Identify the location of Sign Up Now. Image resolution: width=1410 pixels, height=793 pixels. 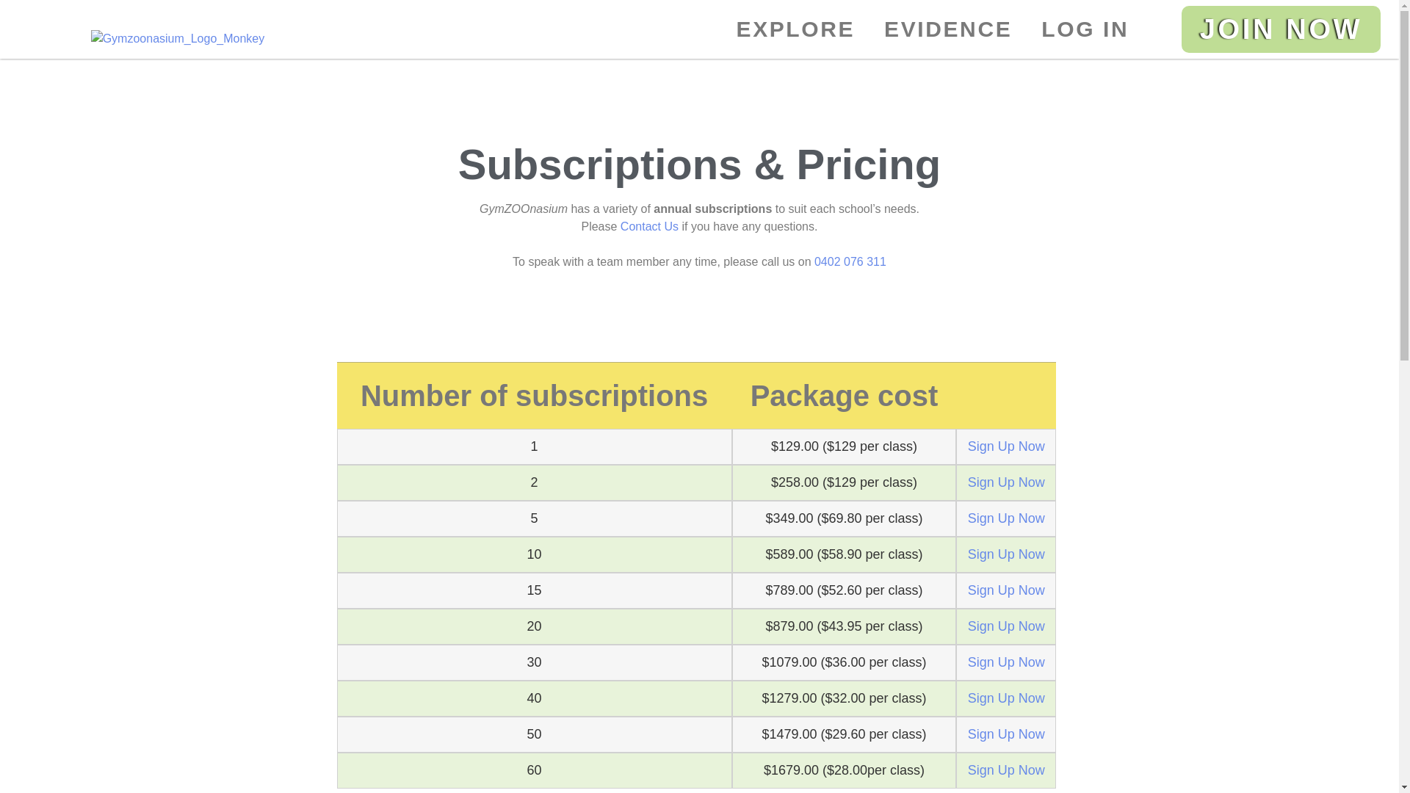
(1006, 734).